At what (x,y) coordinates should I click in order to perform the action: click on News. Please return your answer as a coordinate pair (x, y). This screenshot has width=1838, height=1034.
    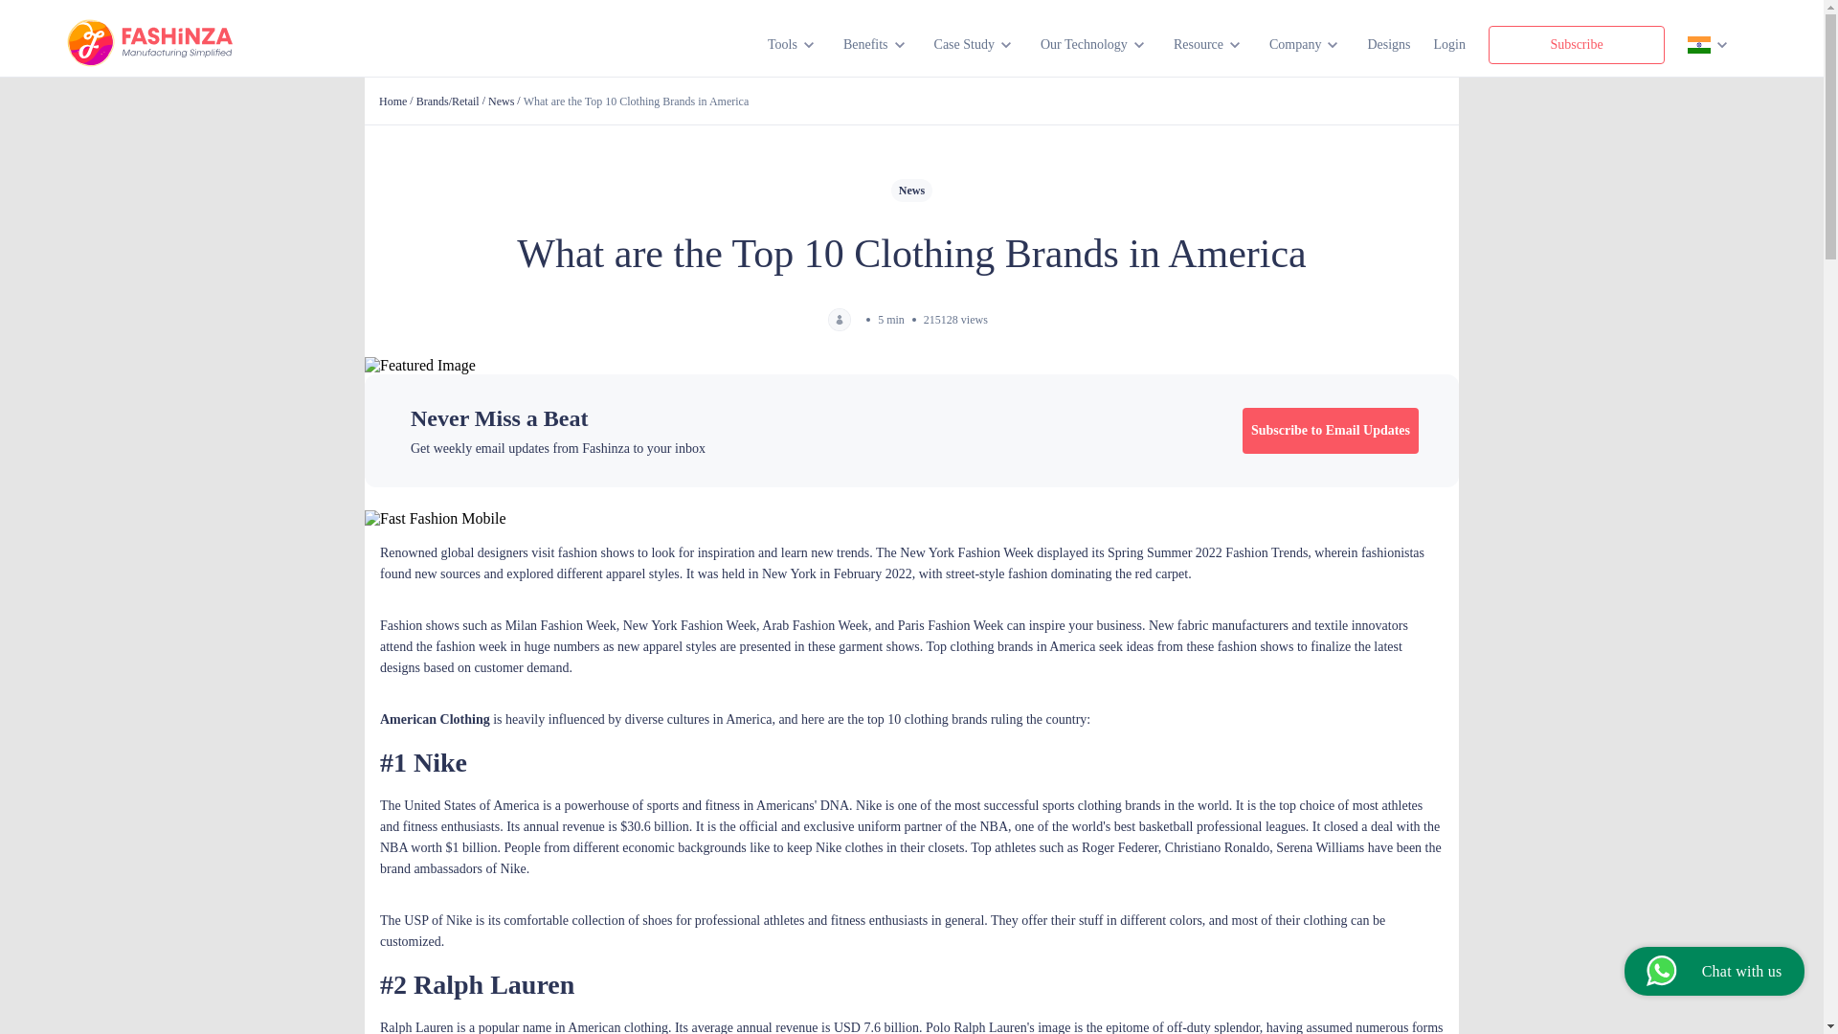
    Looking at the image, I should click on (502, 101).